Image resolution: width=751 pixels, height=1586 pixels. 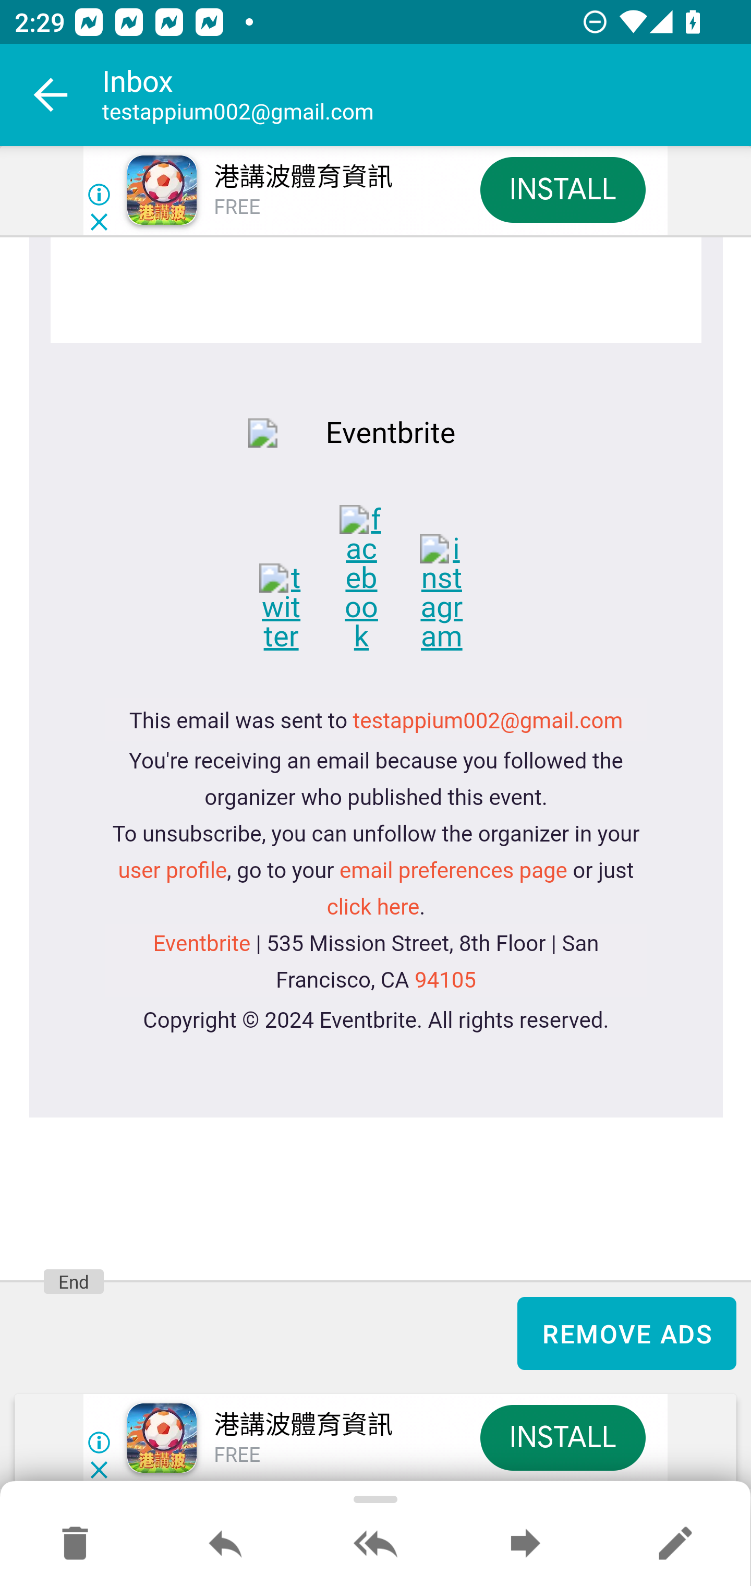 What do you see at coordinates (675, 1544) in the screenshot?
I see `Reply as new` at bounding box center [675, 1544].